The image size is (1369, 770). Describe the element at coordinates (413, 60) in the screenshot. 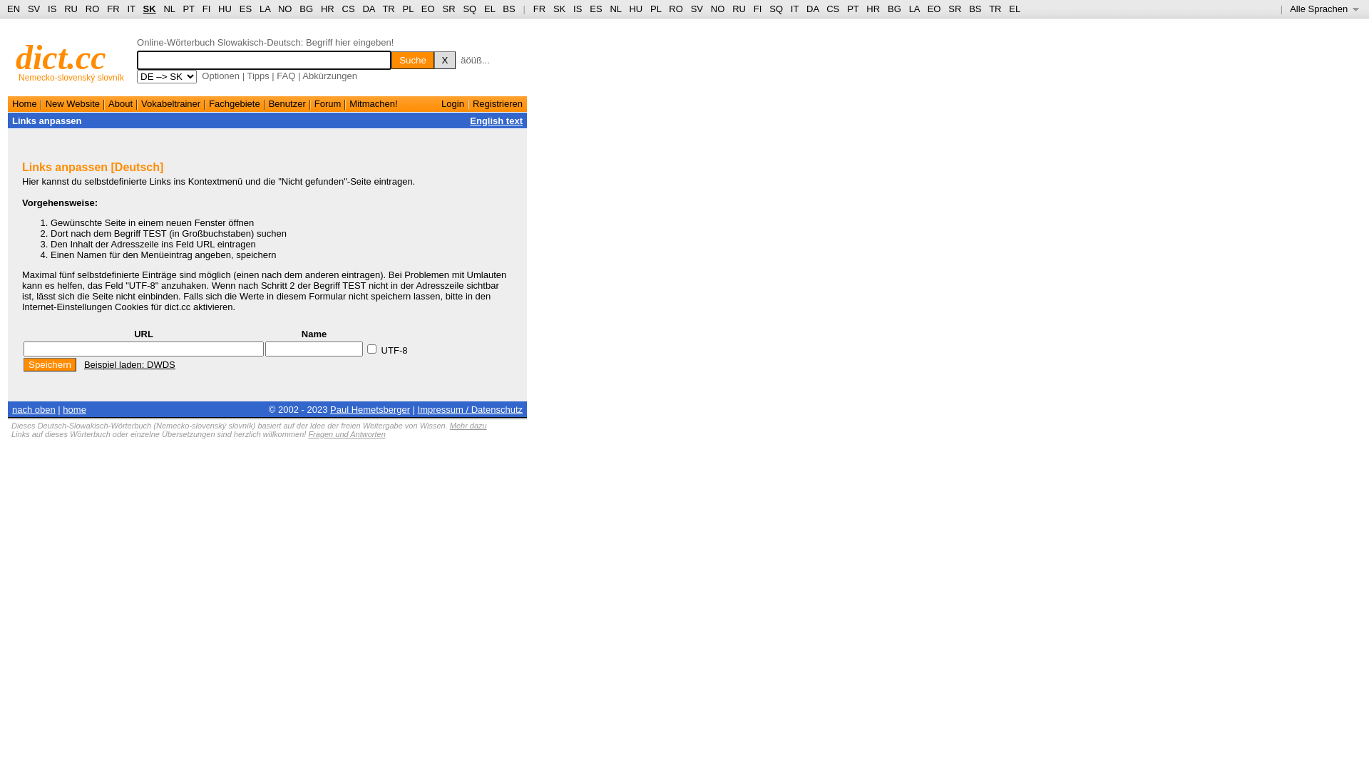

I see `Suche` at that location.